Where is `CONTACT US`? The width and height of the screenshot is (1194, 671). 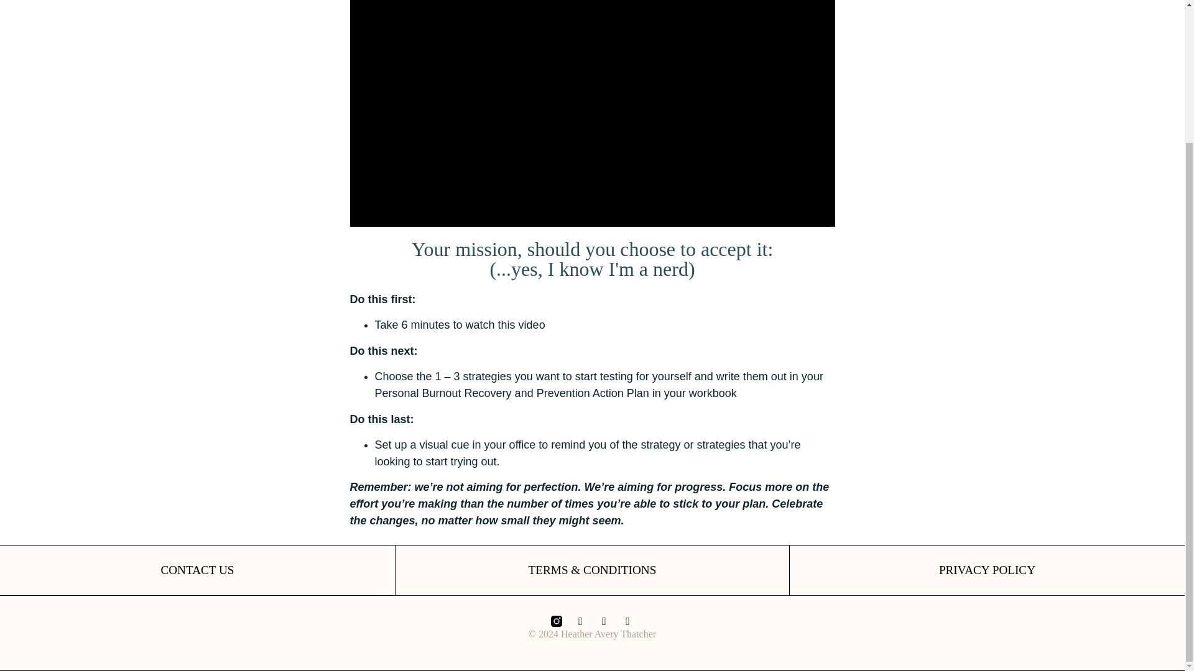 CONTACT US is located at coordinates (197, 570).